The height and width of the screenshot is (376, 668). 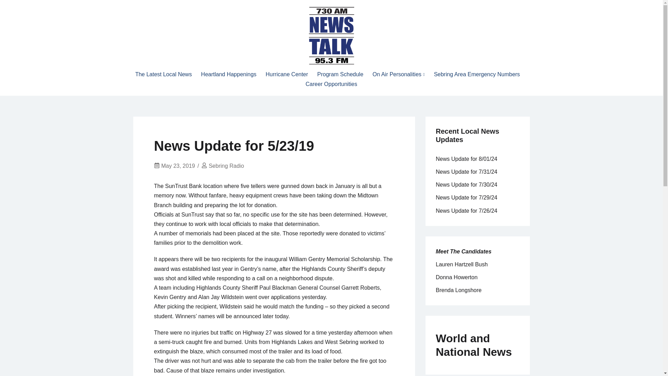 I want to click on On Air Personalities, so click(x=399, y=74).